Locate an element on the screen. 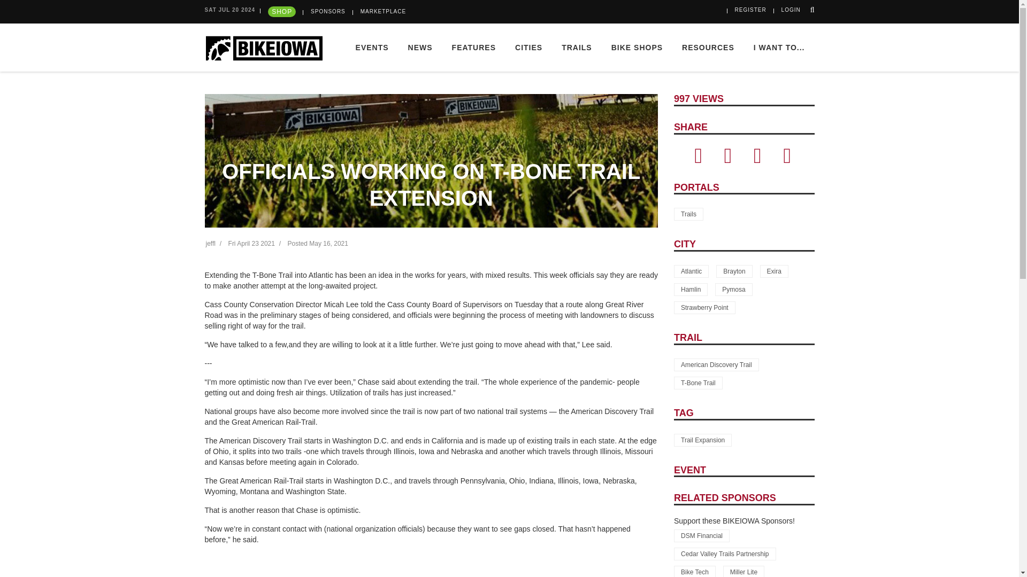 This screenshot has height=577, width=1027. News Date: Fri April 23 2021  is located at coordinates (251, 244).